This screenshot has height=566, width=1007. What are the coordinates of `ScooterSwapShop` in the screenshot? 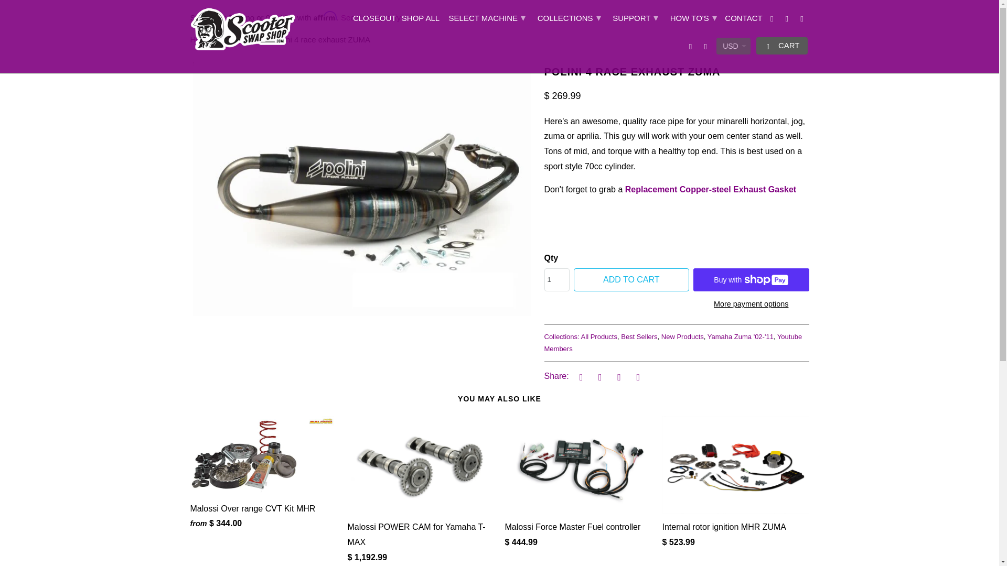 It's located at (200, 39).